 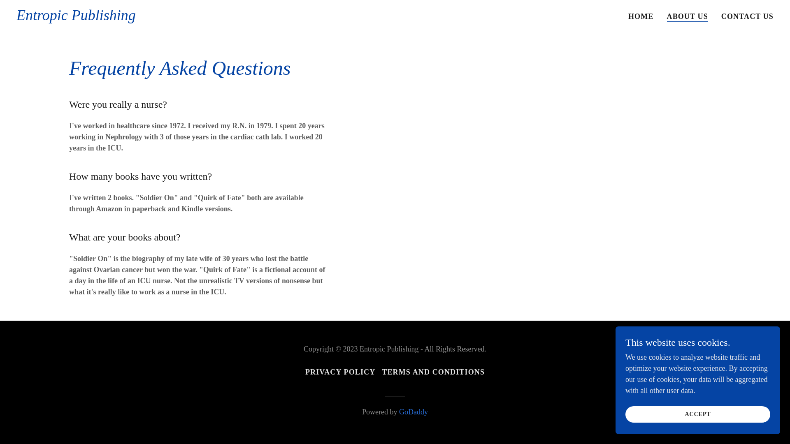 What do you see at coordinates (433, 372) in the screenshot?
I see `TERMS AND CONDITIONS` at bounding box center [433, 372].